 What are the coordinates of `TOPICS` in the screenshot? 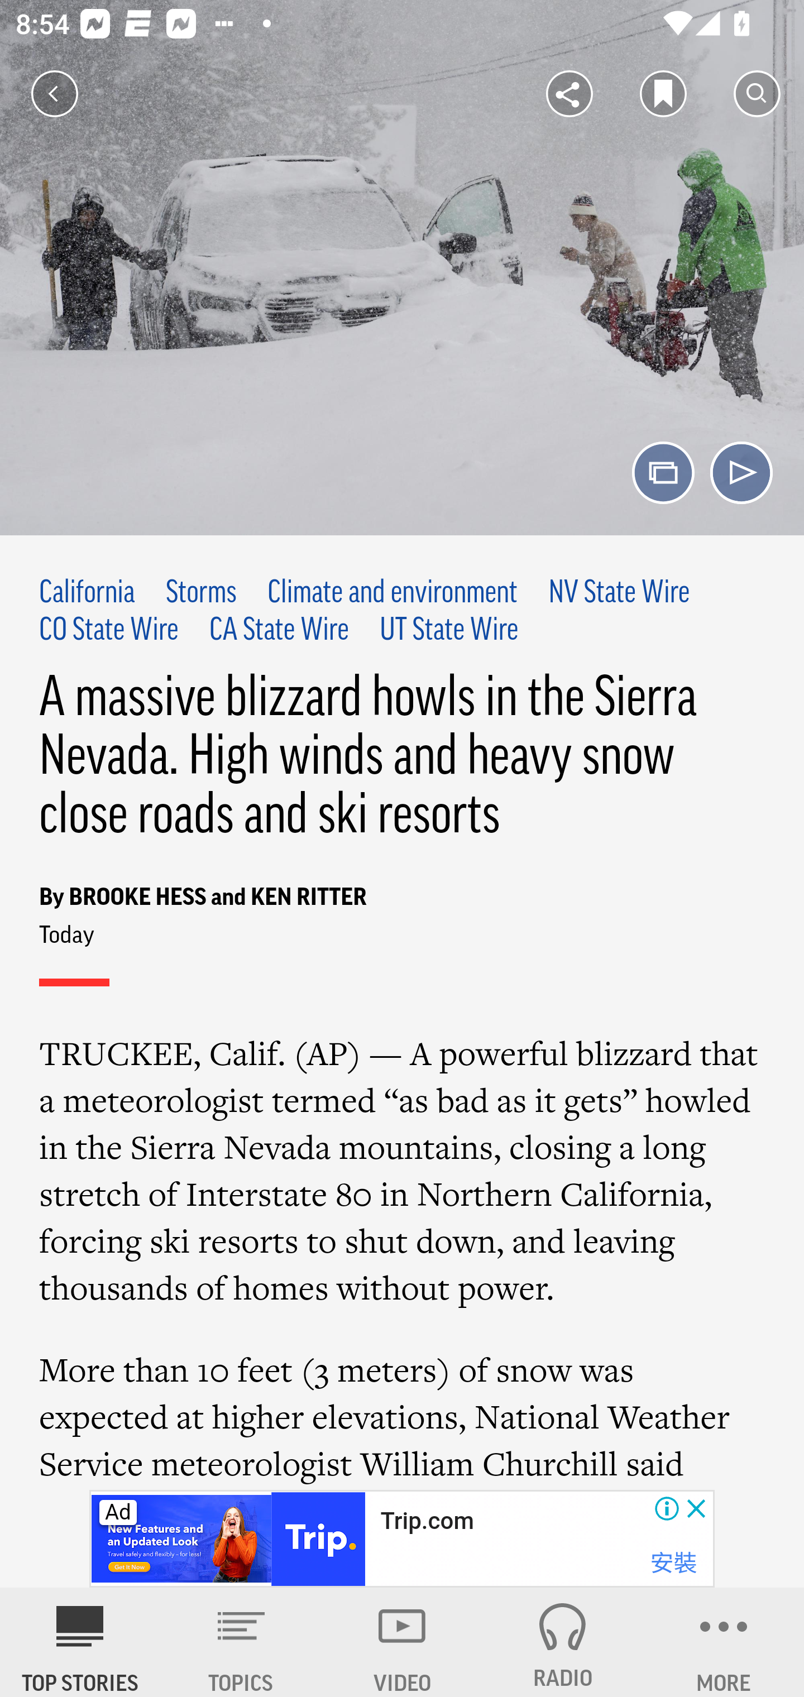 It's located at (241, 1642).